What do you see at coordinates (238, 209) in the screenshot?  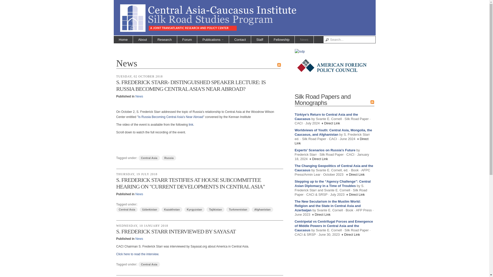 I see `Turkmenistan` at bounding box center [238, 209].